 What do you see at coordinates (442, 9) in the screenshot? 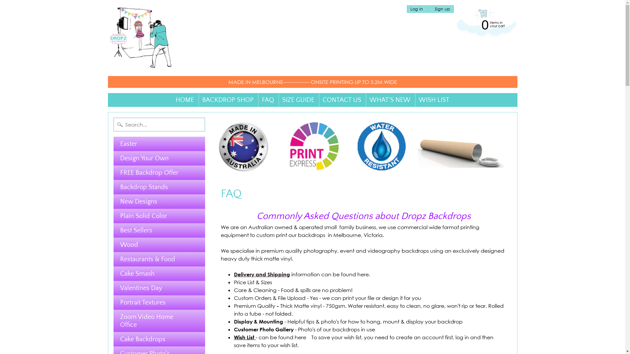
I see `Sign up` at bounding box center [442, 9].